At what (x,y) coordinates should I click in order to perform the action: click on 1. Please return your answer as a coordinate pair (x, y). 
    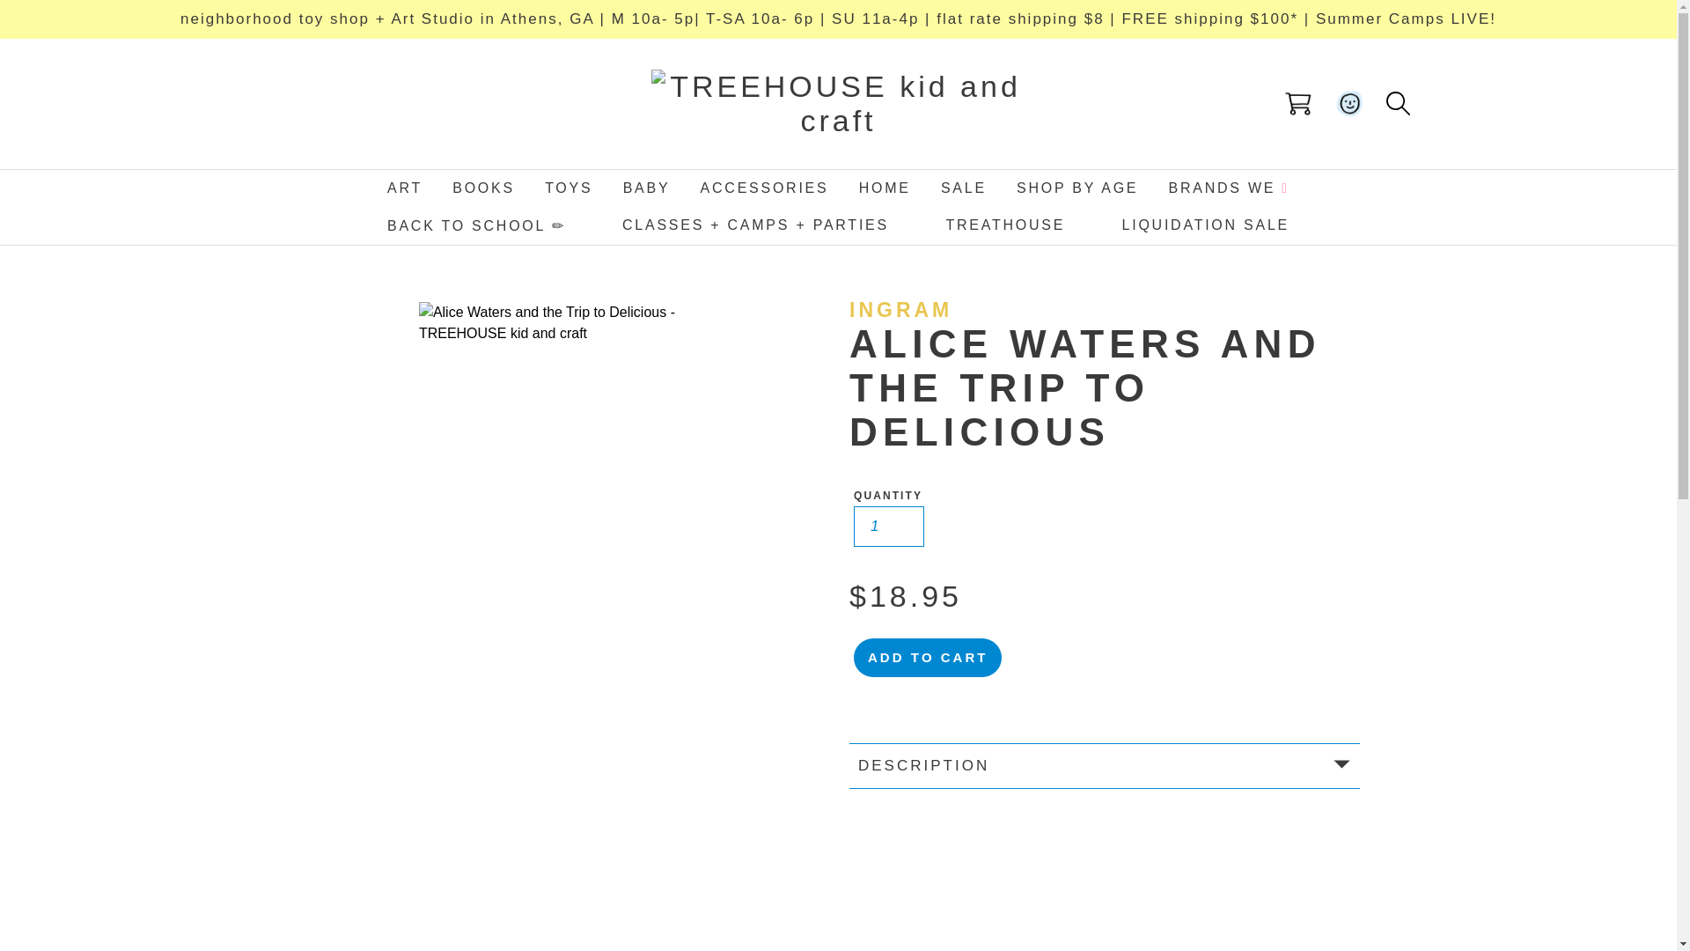
    Looking at the image, I should click on (889, 527).